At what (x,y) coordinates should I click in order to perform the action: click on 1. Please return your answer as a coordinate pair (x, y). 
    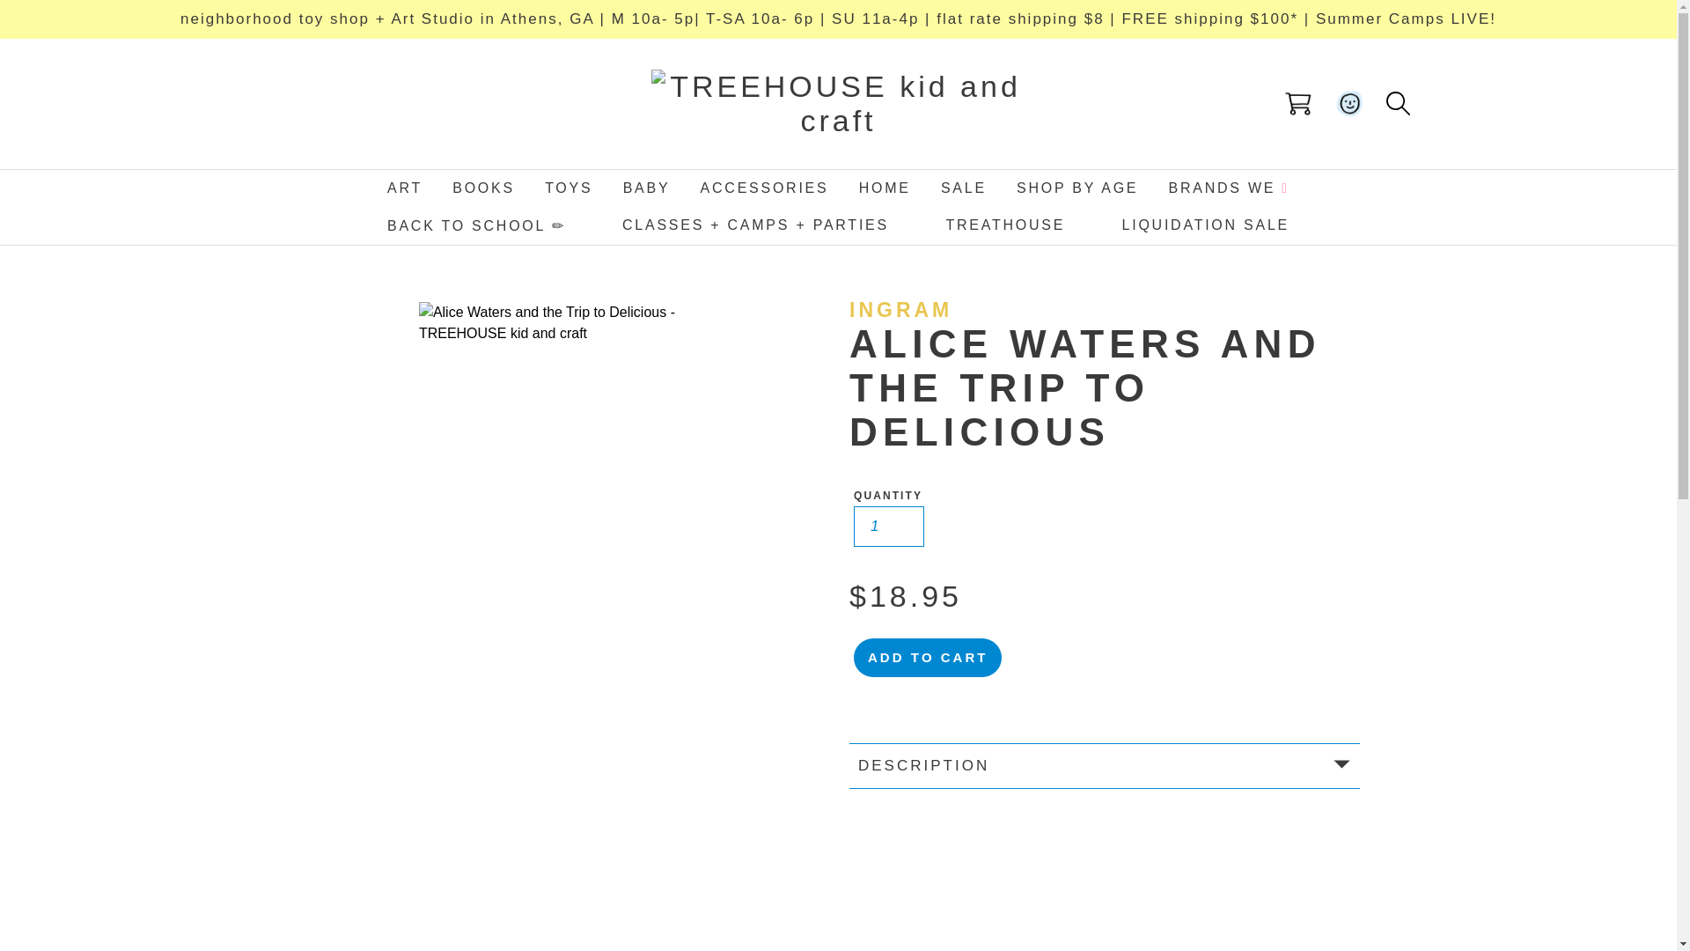
    Looking at the image, I should click on (889, 527).